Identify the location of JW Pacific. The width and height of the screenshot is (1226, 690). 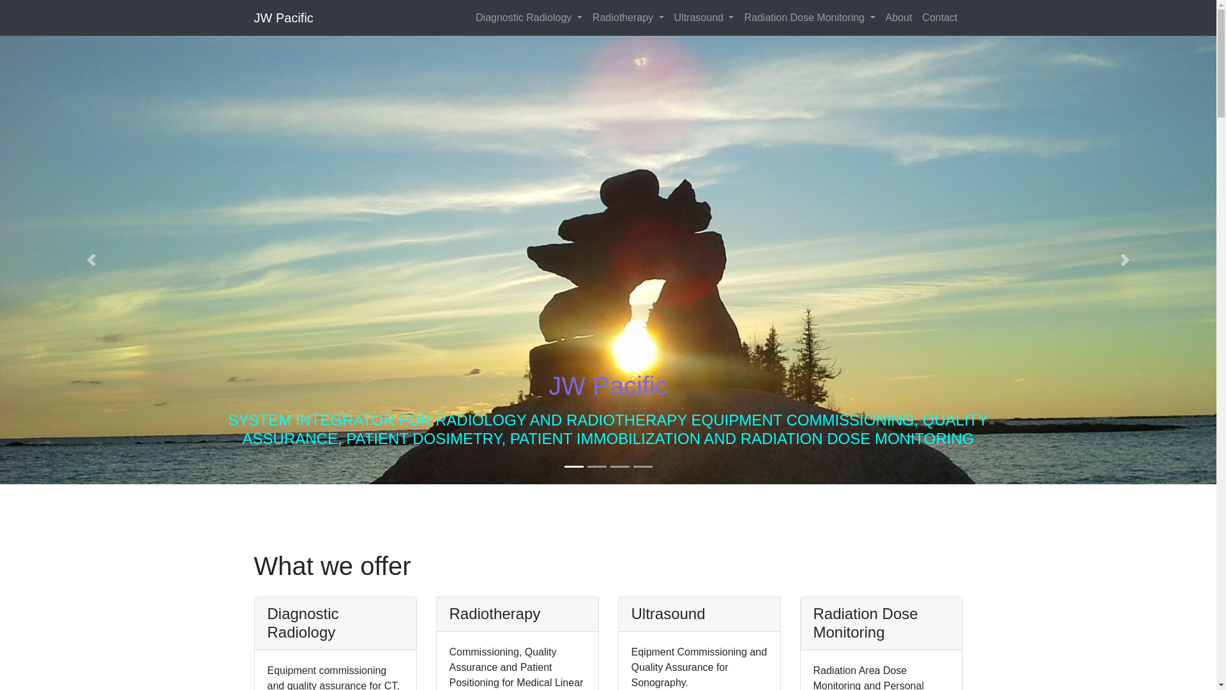
(284, 17).